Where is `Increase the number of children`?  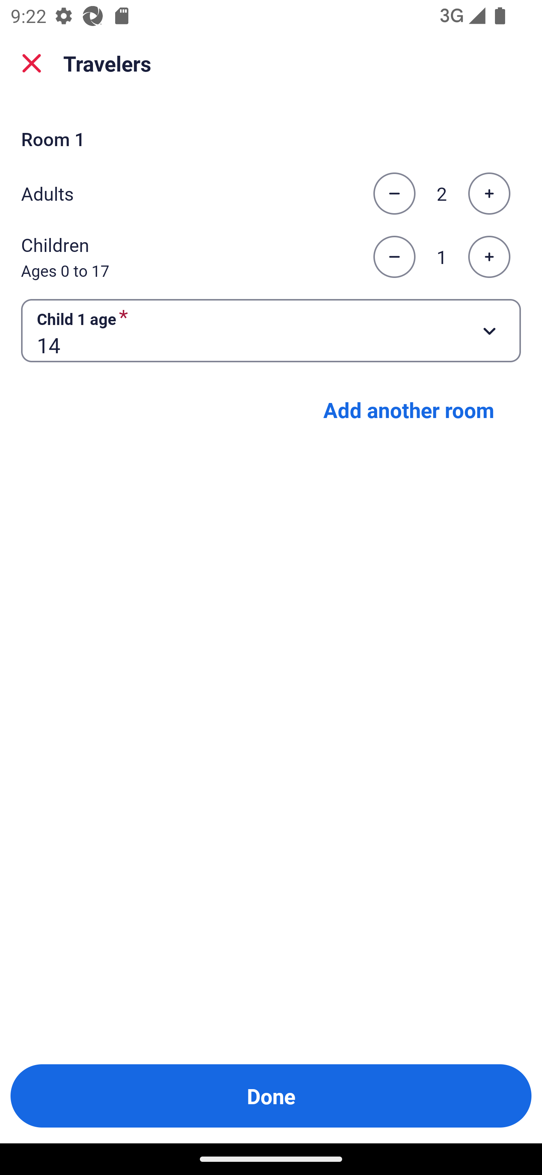
Increase the number of children is located at coordinates (489, 257).